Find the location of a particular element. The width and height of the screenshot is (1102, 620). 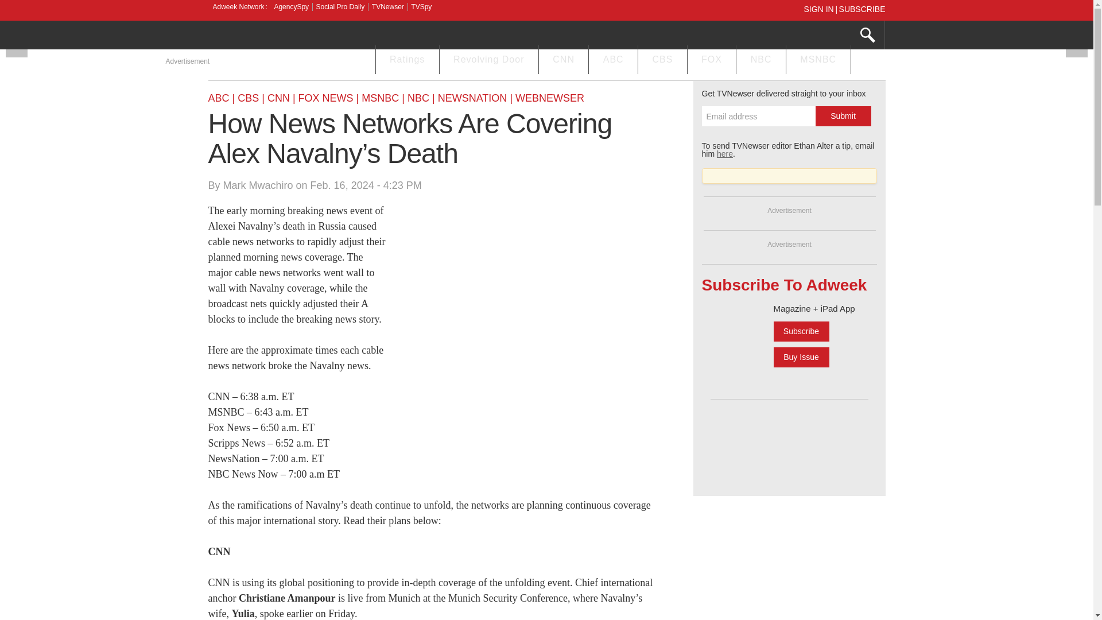

AgencySpy is located at coordinates (290, 7).